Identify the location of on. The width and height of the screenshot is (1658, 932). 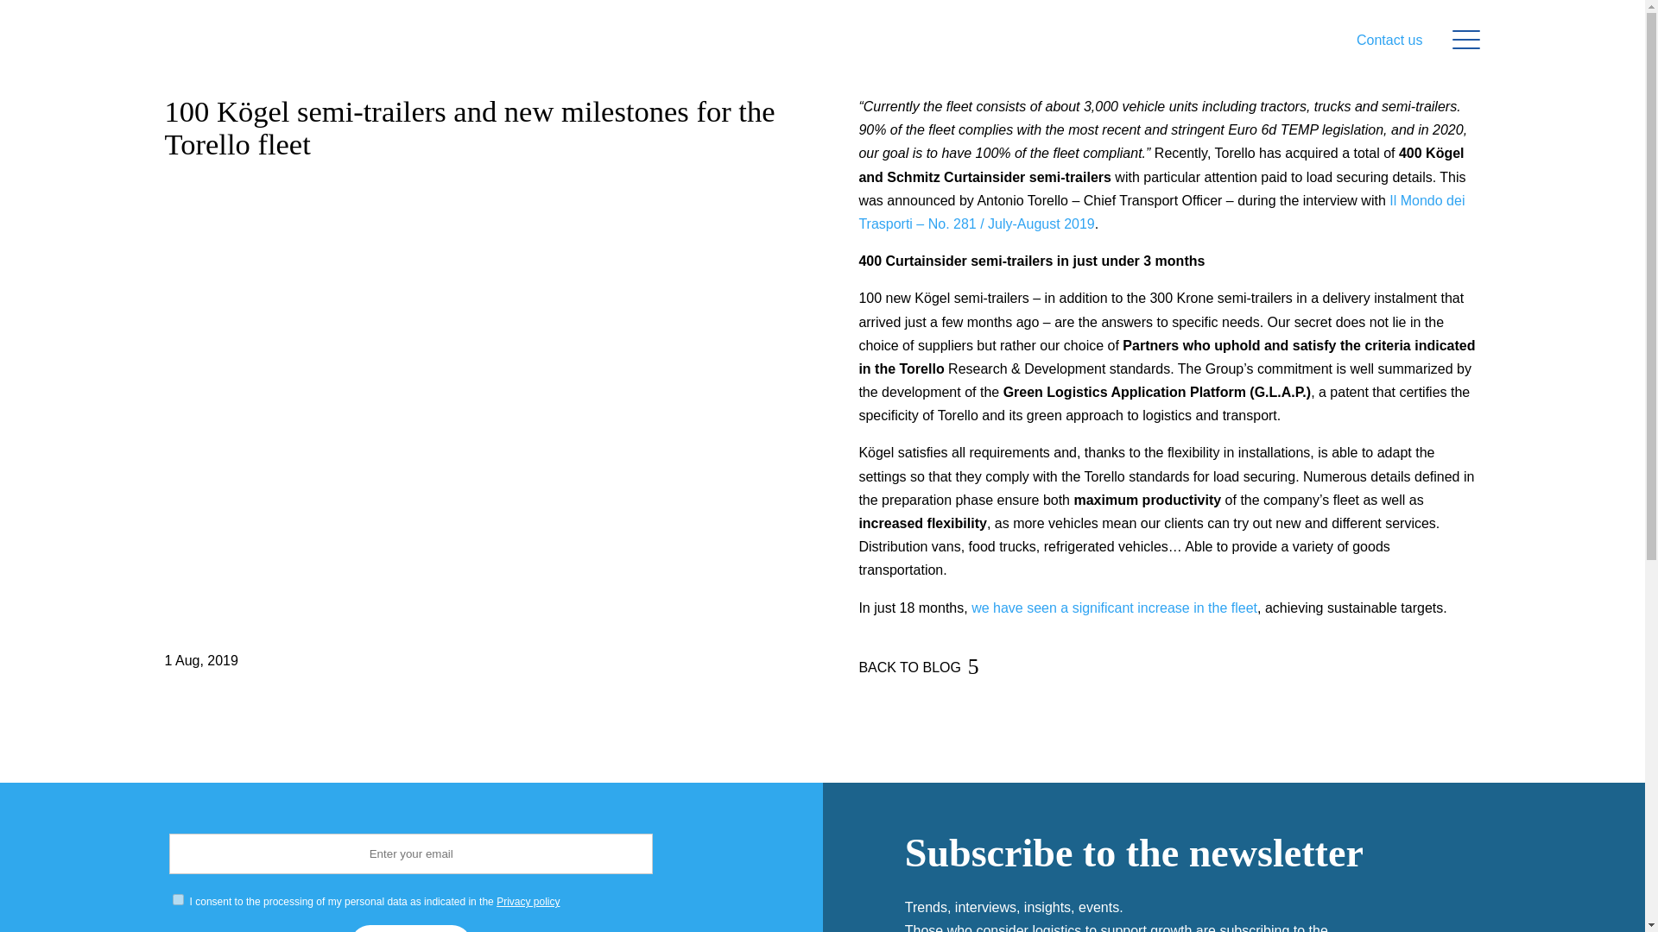
(178, 899).